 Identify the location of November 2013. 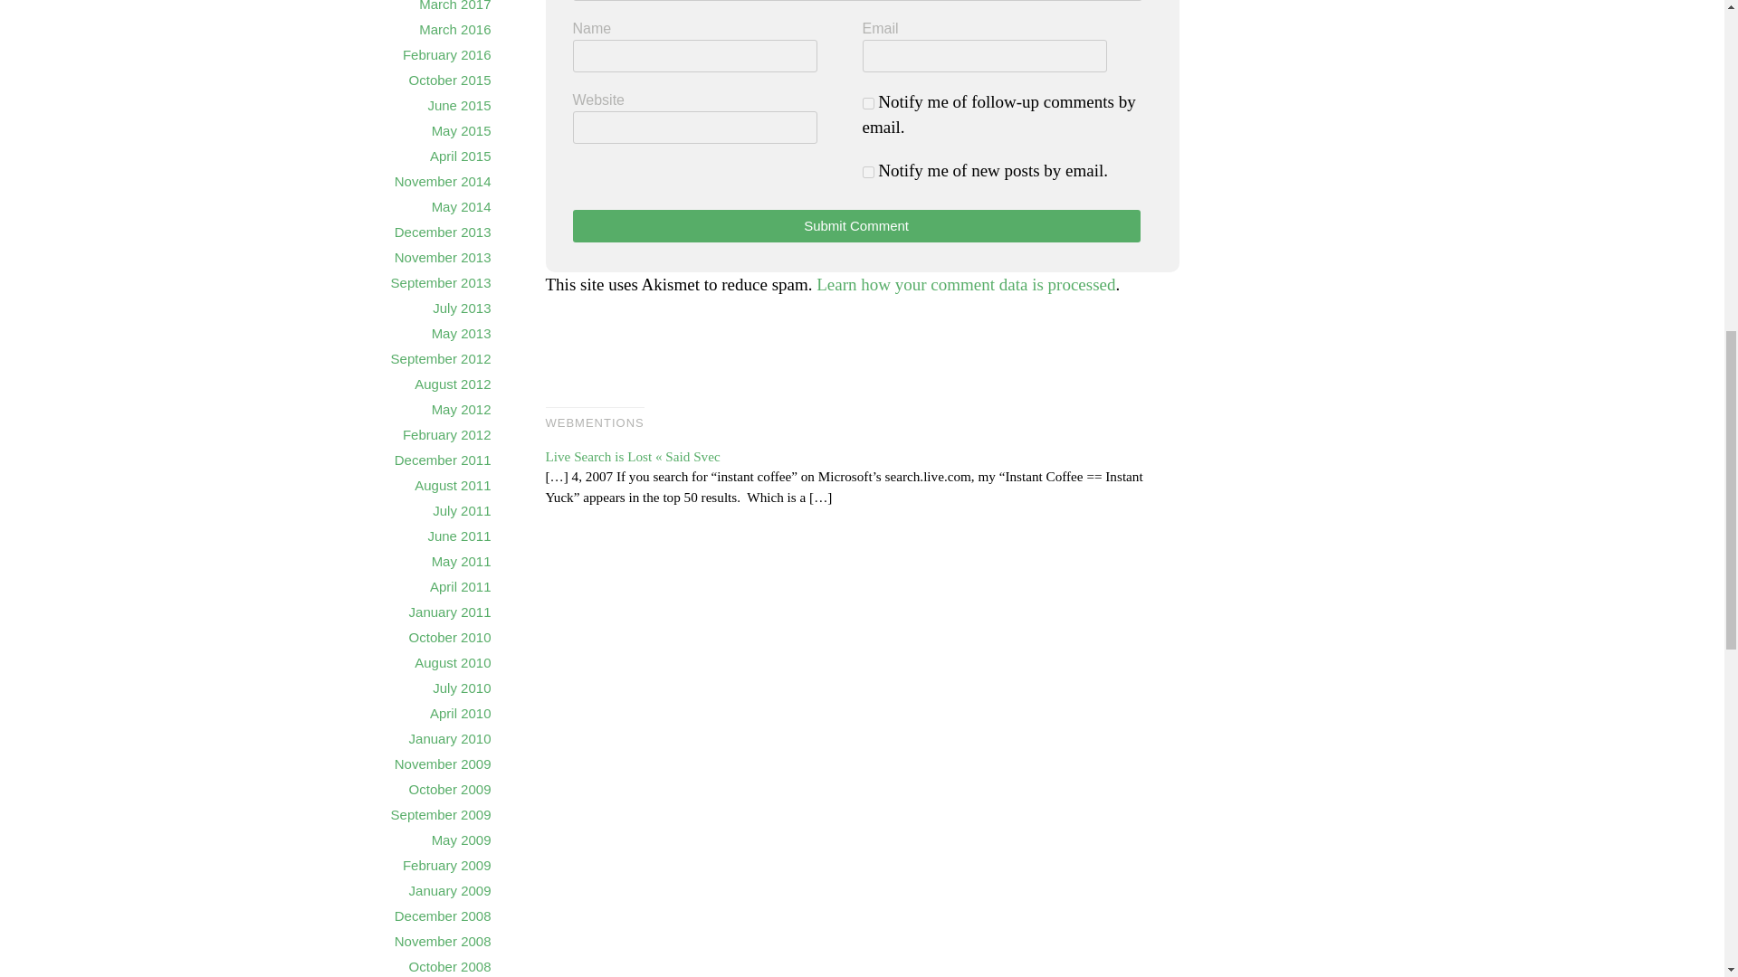
(443, 257).